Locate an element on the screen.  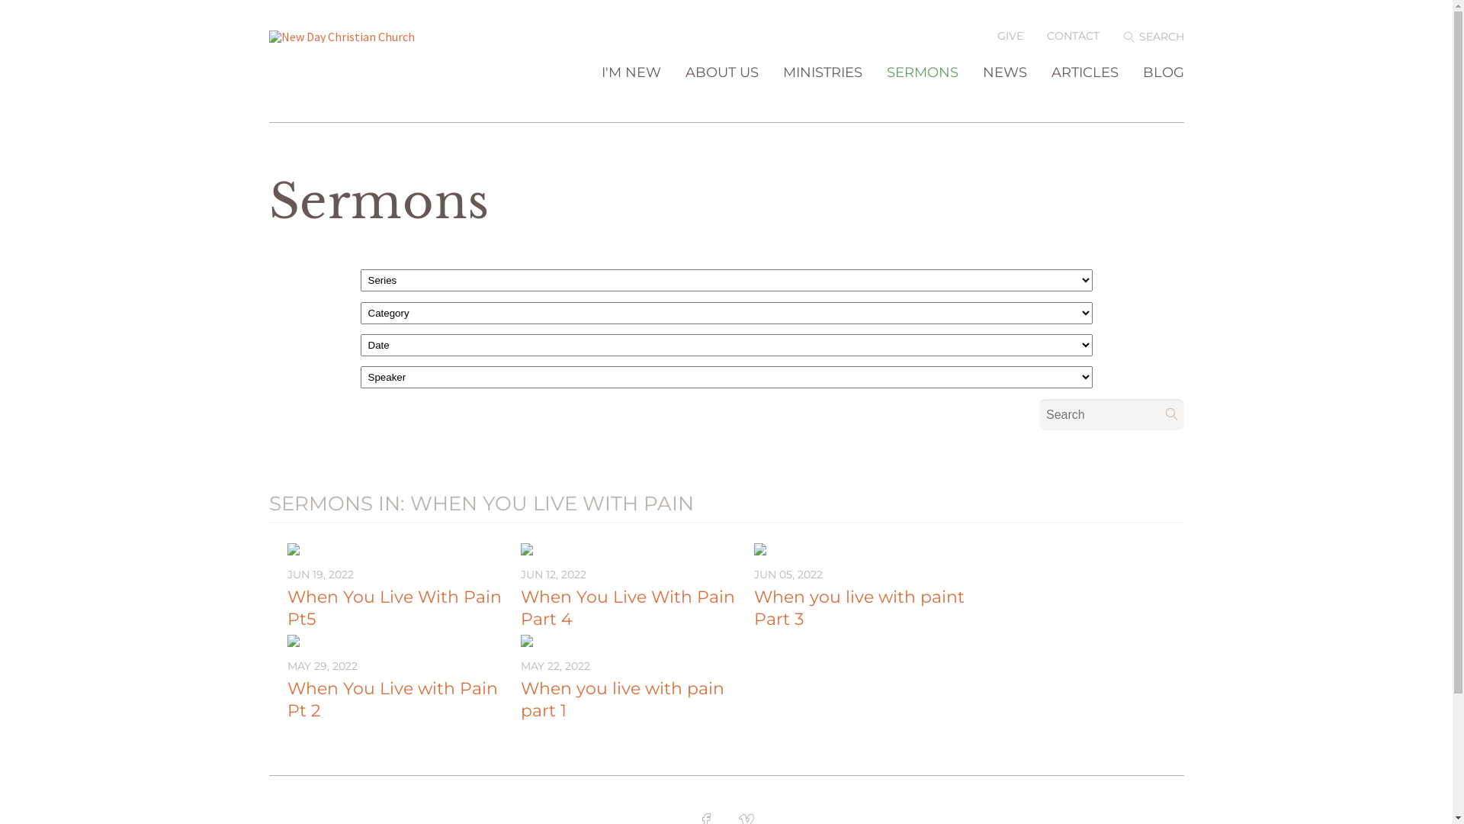
BLOG is located at coordinates (1163, 94).